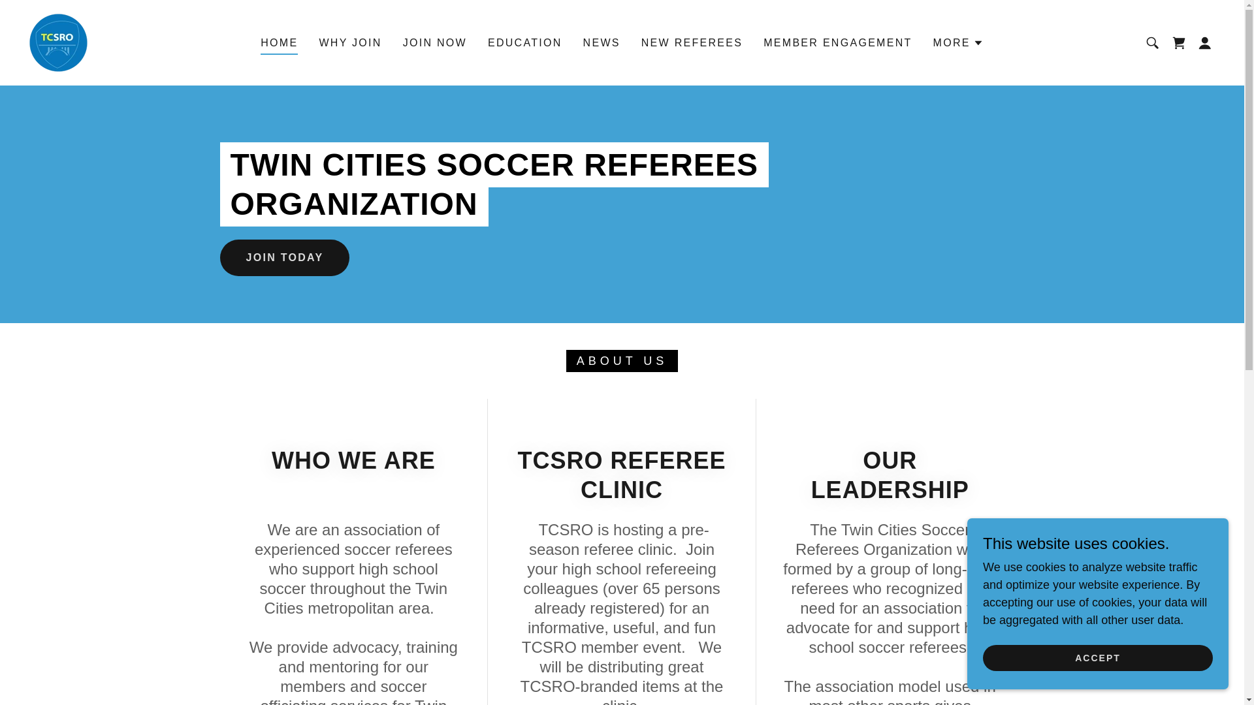 The width and height of the screenshot is (1254, 705). What do you see at coordinates (957, 43) in the screenshot?
I see `MORE` at bounding box center [957, 43].